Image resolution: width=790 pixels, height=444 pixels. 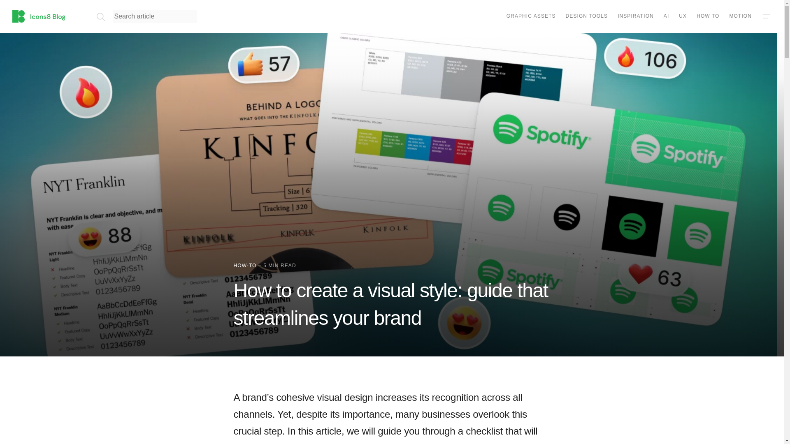 I want to click on GRAPHIC ASSETS, so click(x=531, y=16).